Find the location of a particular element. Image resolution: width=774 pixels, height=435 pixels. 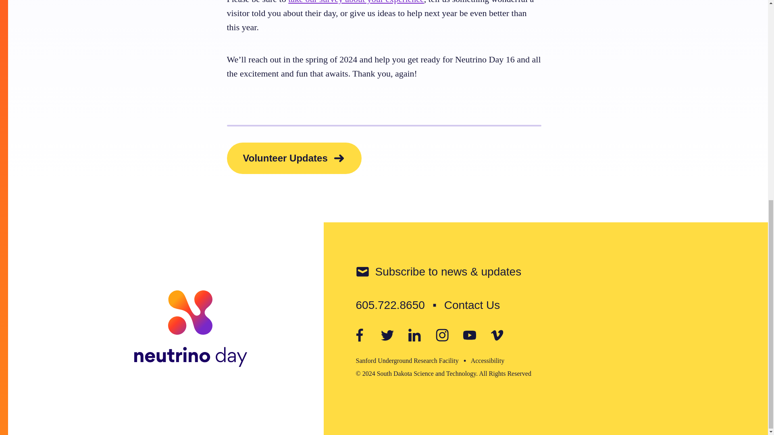

Vimeo is located at coordinates (497, 335).